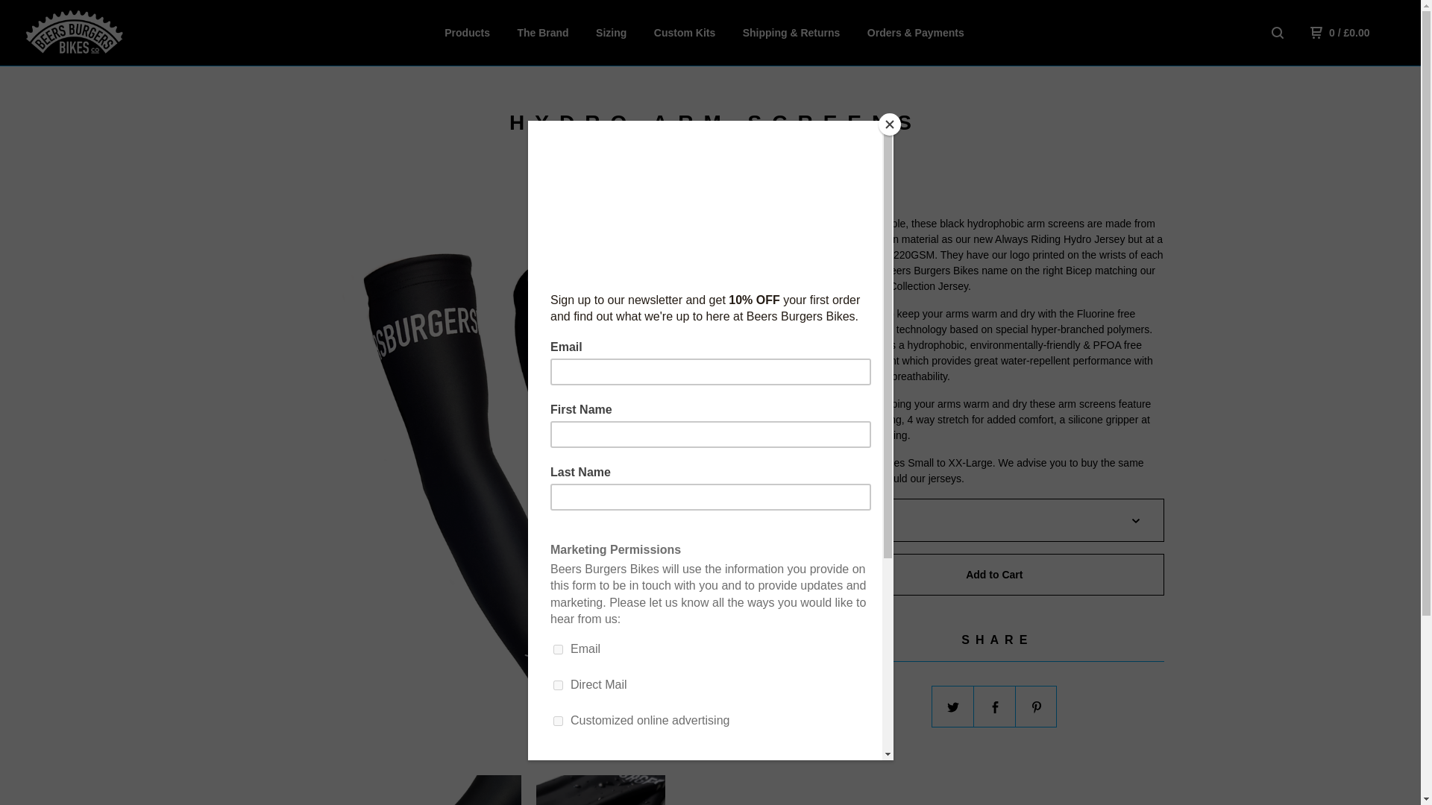 This screenshot has height=805, width=1432. I want to click on Products, so click(467, 32).